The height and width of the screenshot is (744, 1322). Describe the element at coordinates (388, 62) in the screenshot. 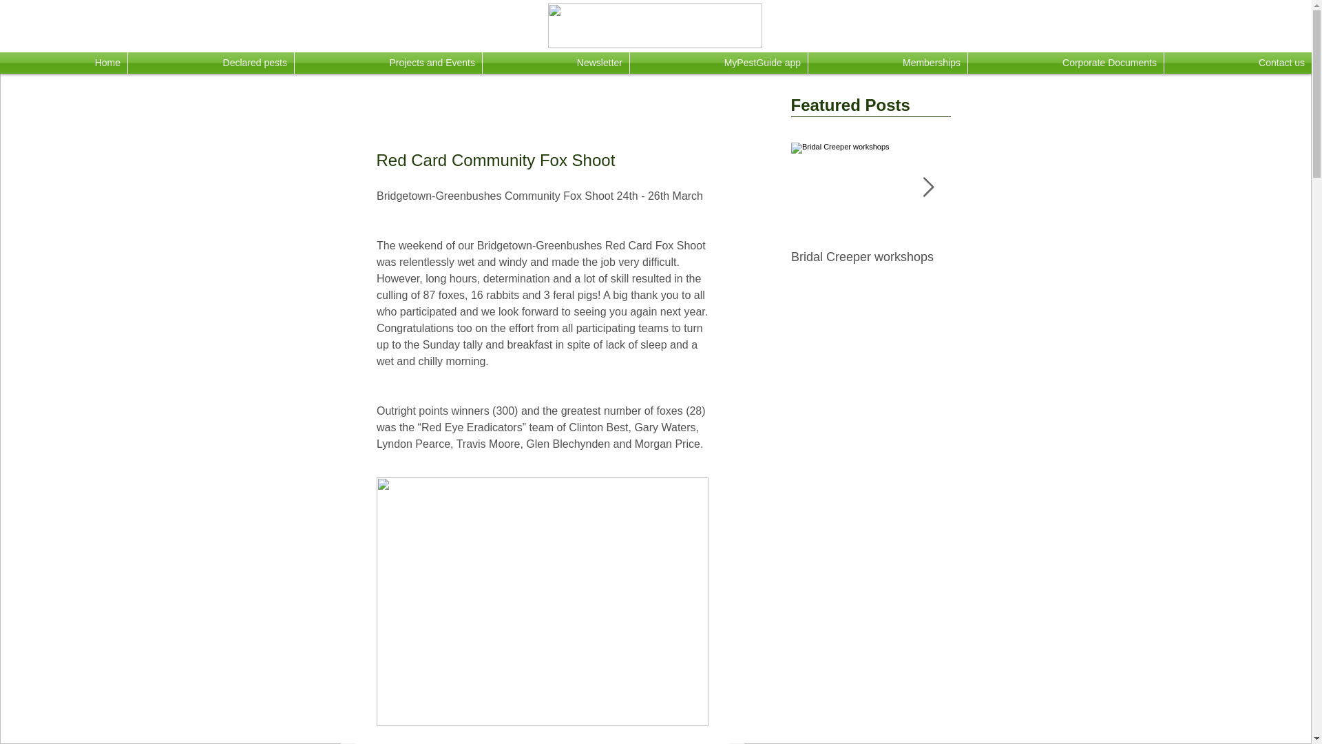

I see `Projects and Events` at that location.